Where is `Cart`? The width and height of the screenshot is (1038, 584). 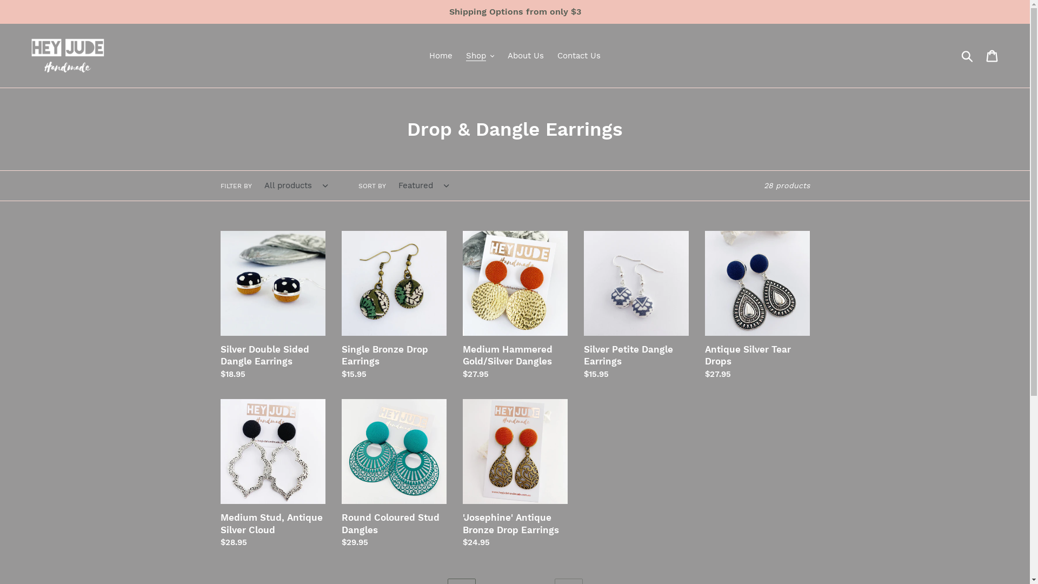
Cart is located at coordinates (993, 56).